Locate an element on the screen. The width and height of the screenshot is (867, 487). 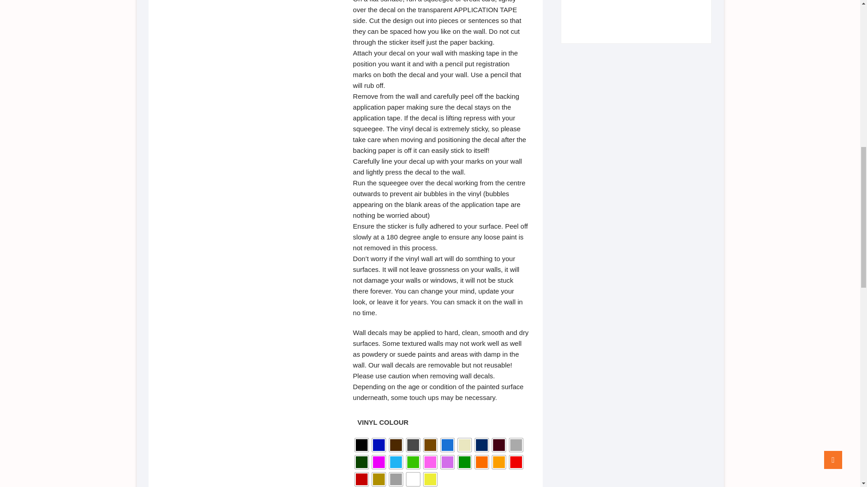
Cinnamon is located at coordinates (430, 445).